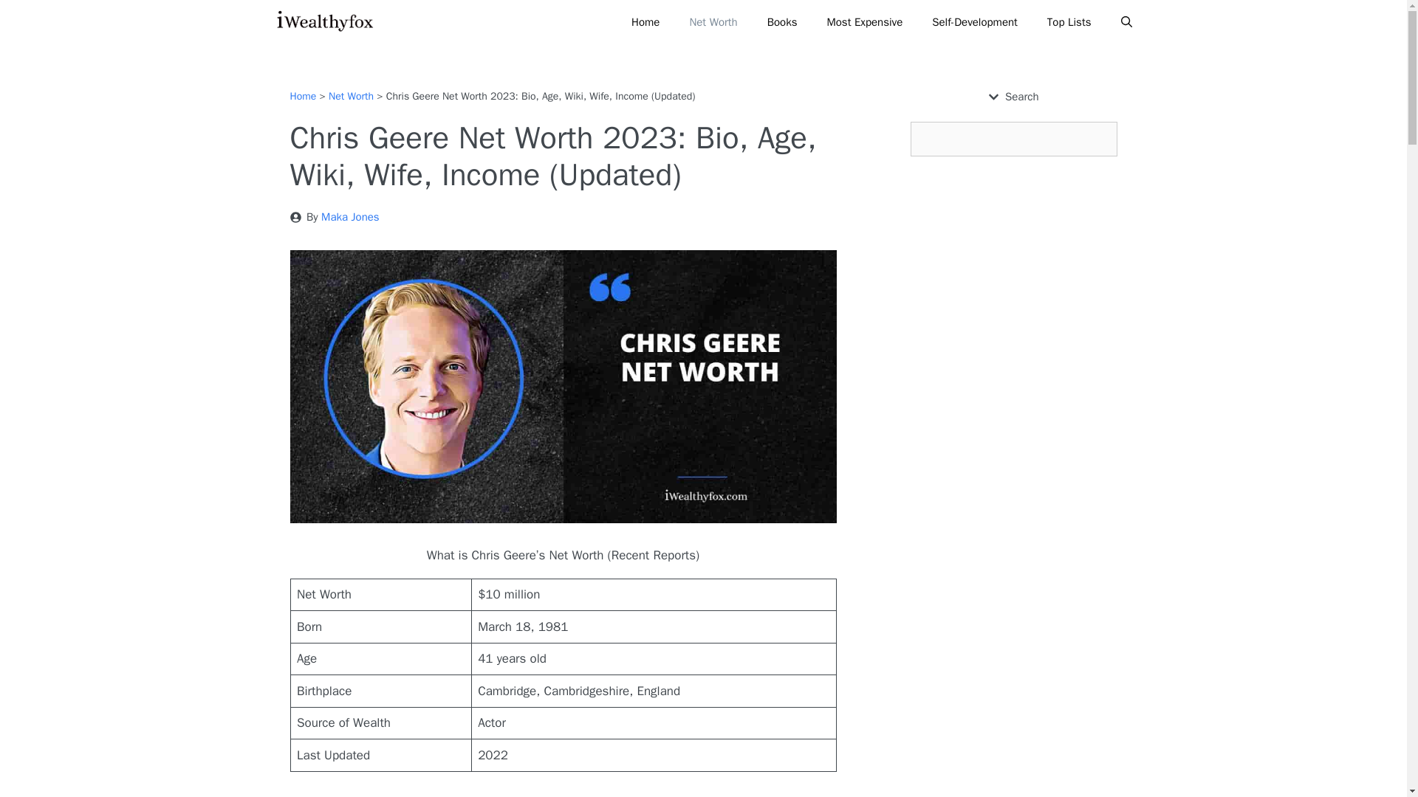  Describe the element at coordinates (303, 96) in the screenshot. I see `Home` at that location.